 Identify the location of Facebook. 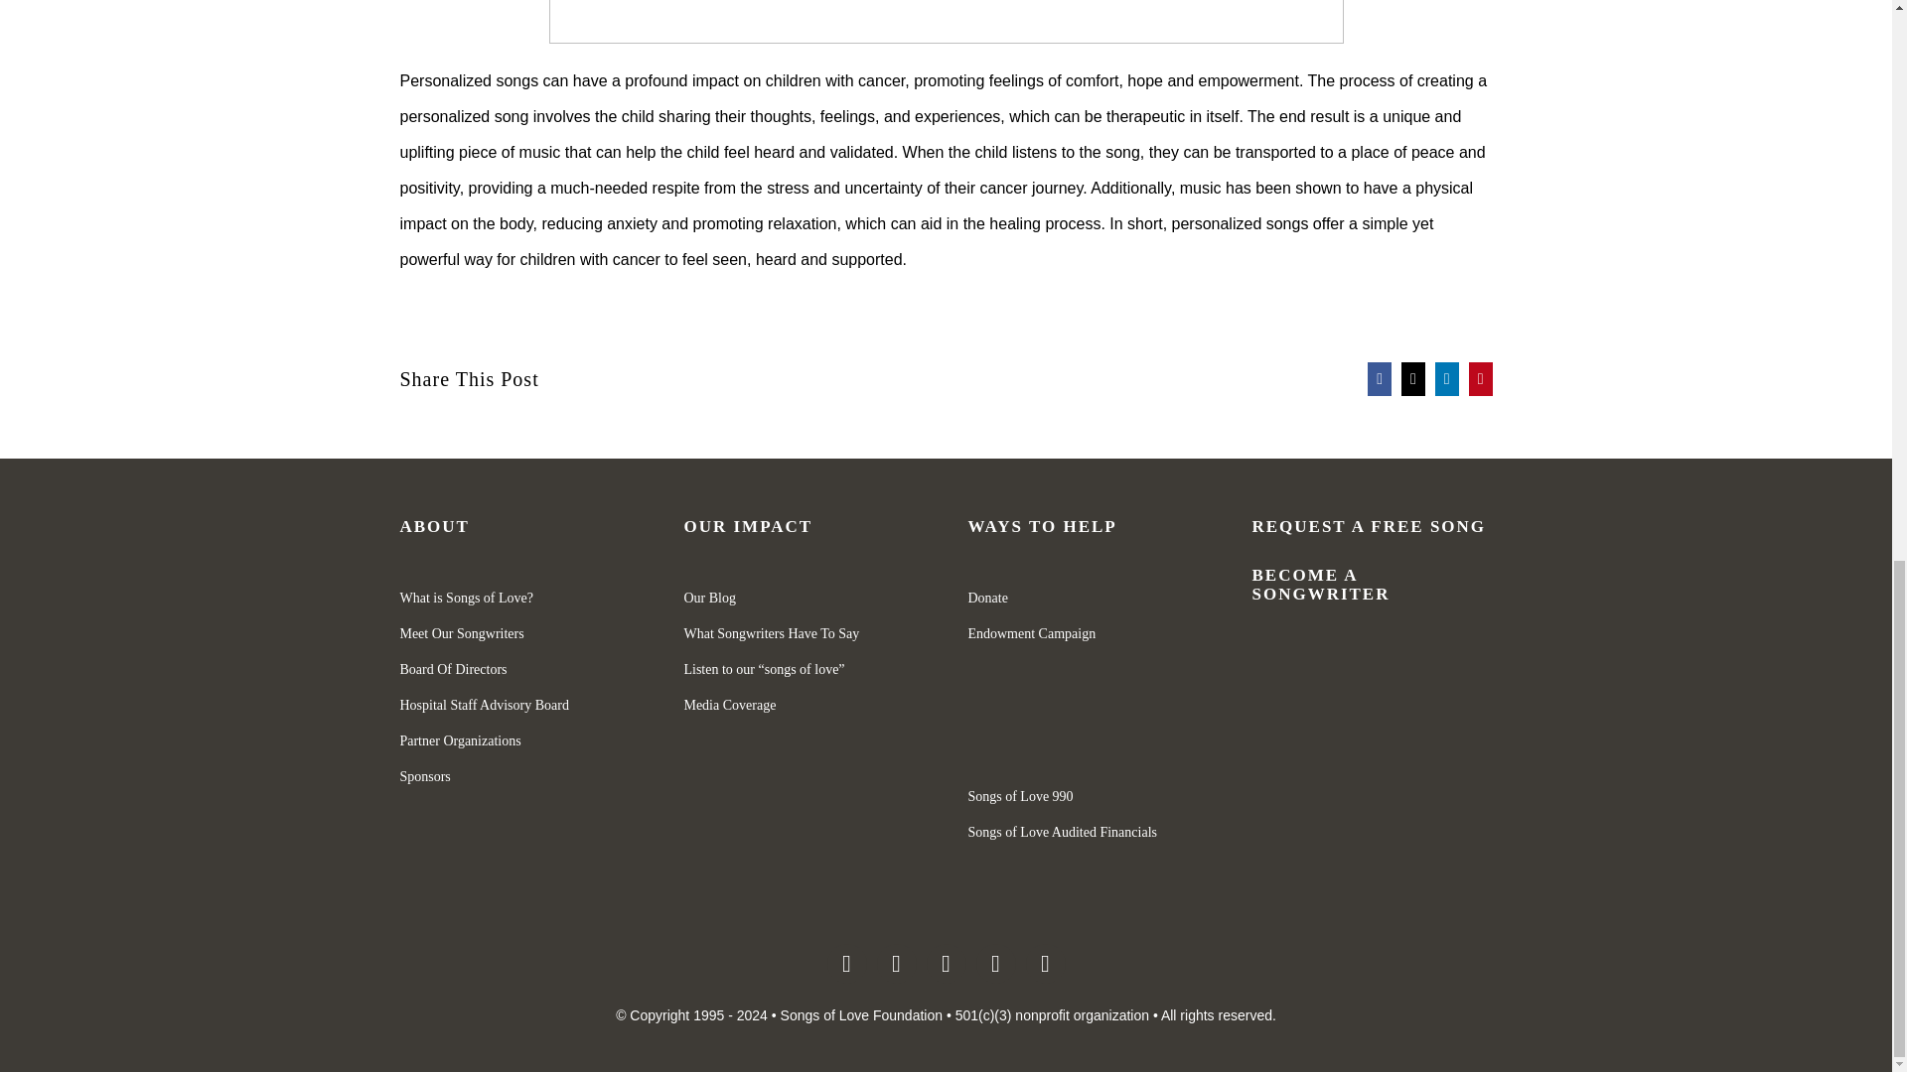
(1379, 377).